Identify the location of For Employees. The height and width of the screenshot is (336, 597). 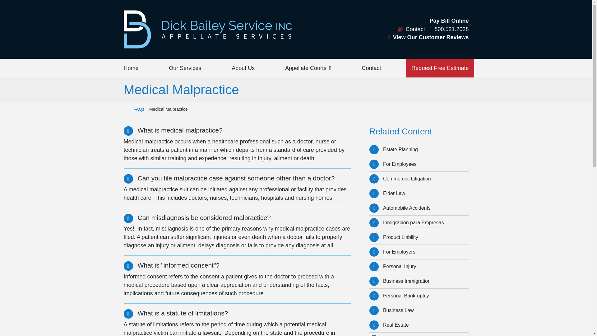
(419, 164).